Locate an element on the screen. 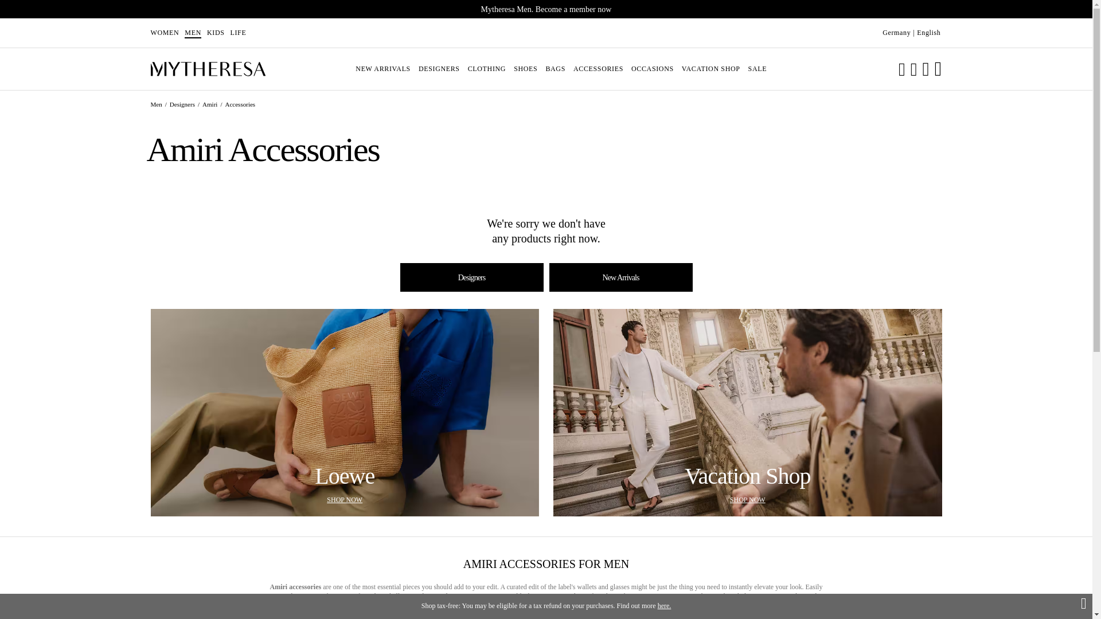  OCCASIONS is located at coordinates (164, 33).